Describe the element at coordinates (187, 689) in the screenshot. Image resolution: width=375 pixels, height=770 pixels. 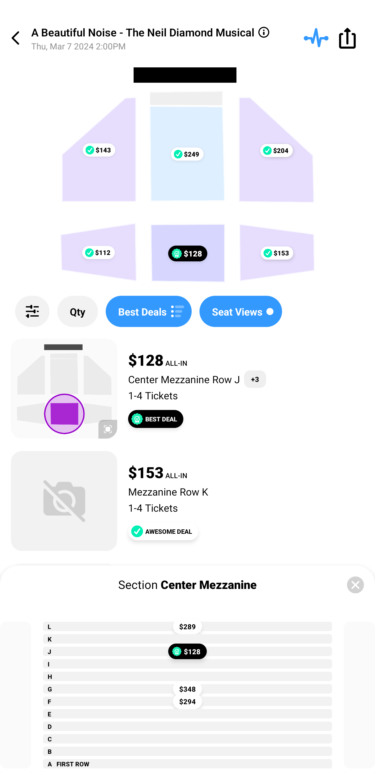
I see `$348` at that location.